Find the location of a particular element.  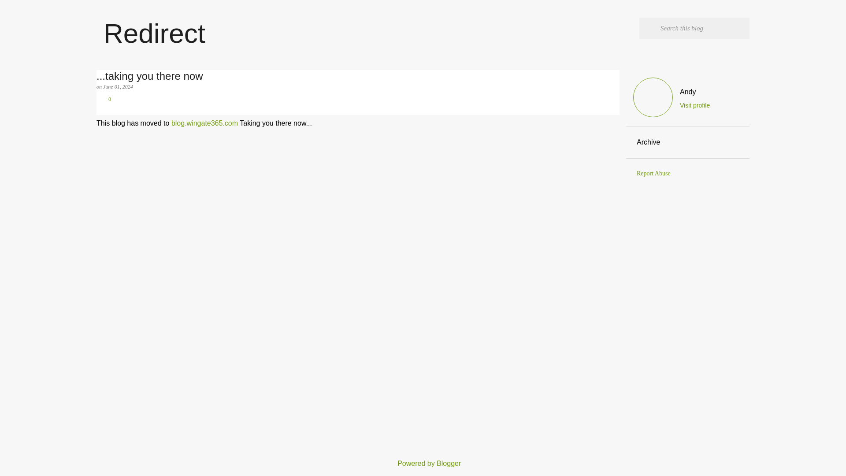

blog.wingate365.com is located at coordinates (204, 123).